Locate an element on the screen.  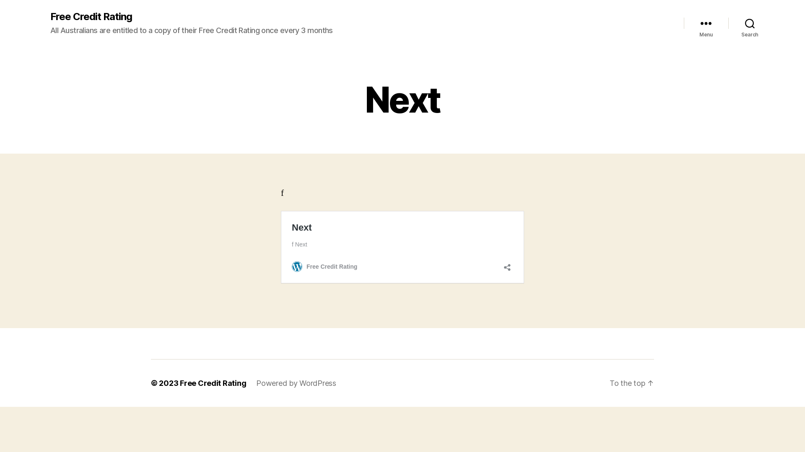
Search is located at coordinates (750, 23).